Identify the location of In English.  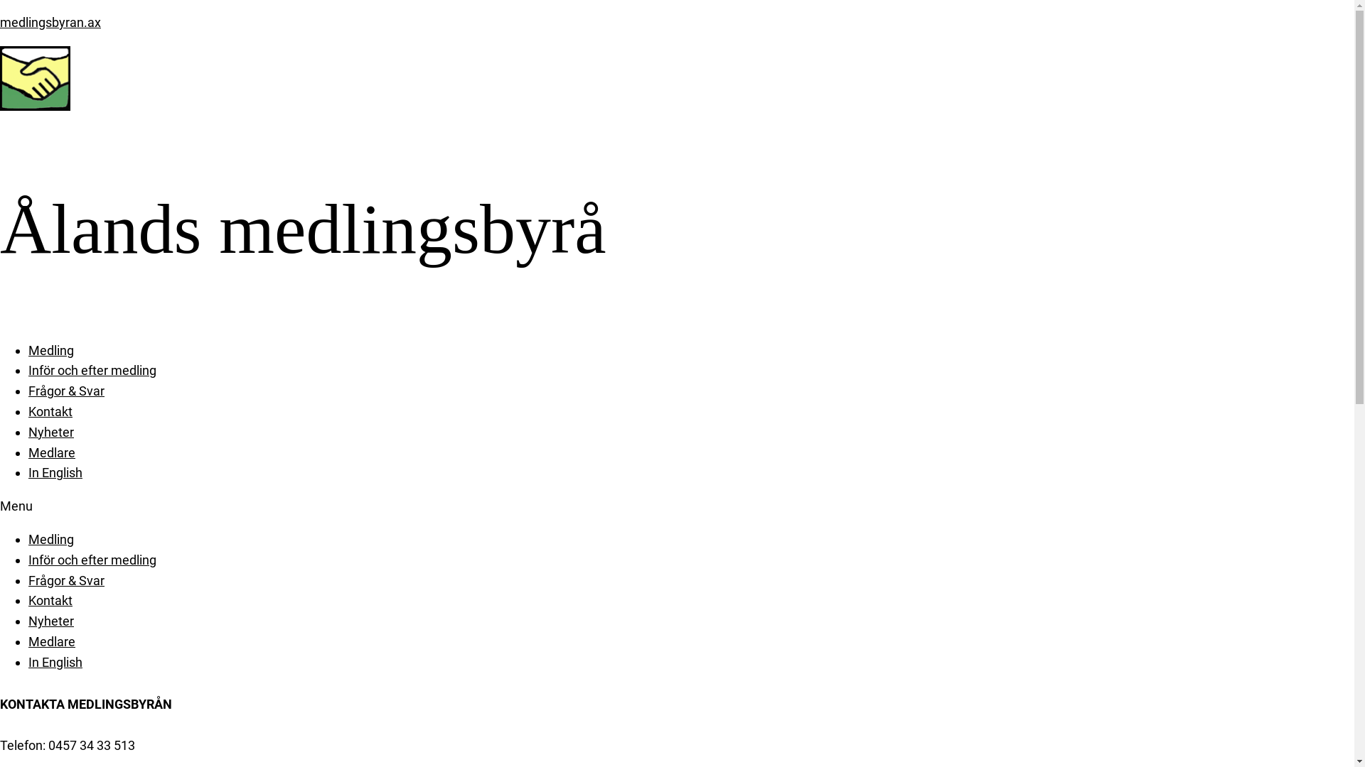
(55, 662).